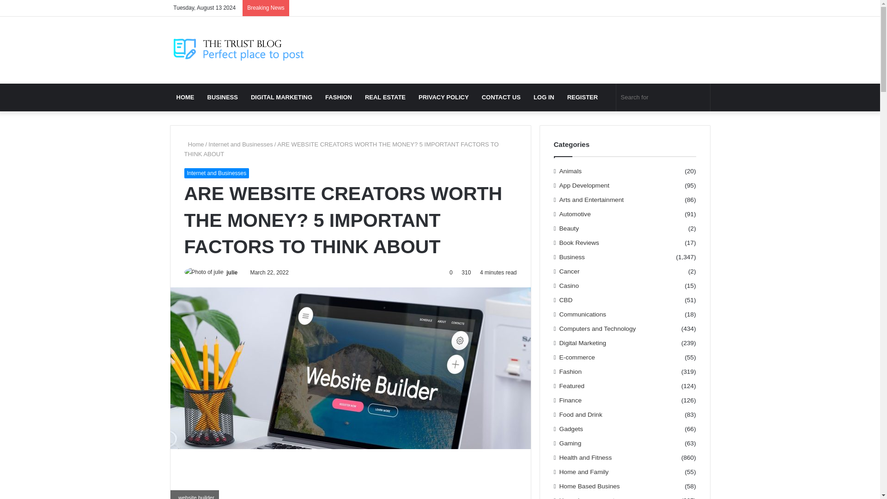 The width and height of the screenshot is (887, 499). Describe the element at coordinates (186, 97) in the screenshot. I see `HOME` at that location.